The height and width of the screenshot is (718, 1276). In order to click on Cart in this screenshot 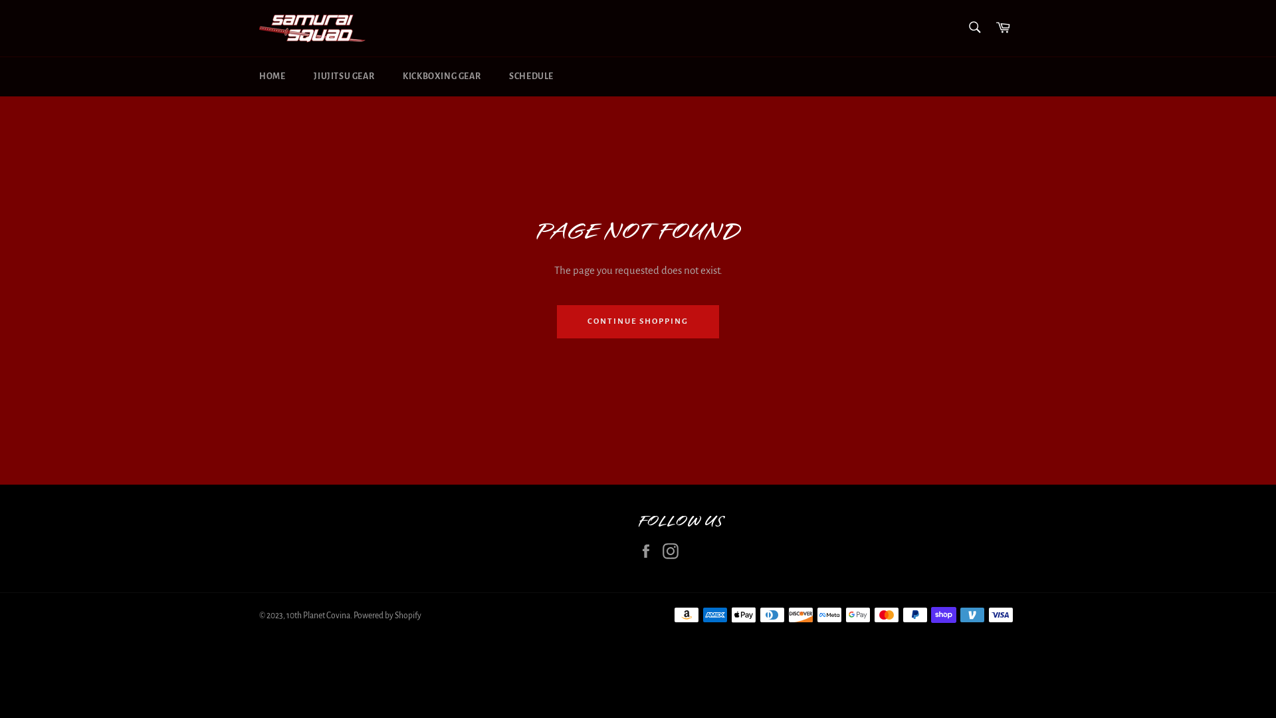, I will do `click(1003, 28)`.